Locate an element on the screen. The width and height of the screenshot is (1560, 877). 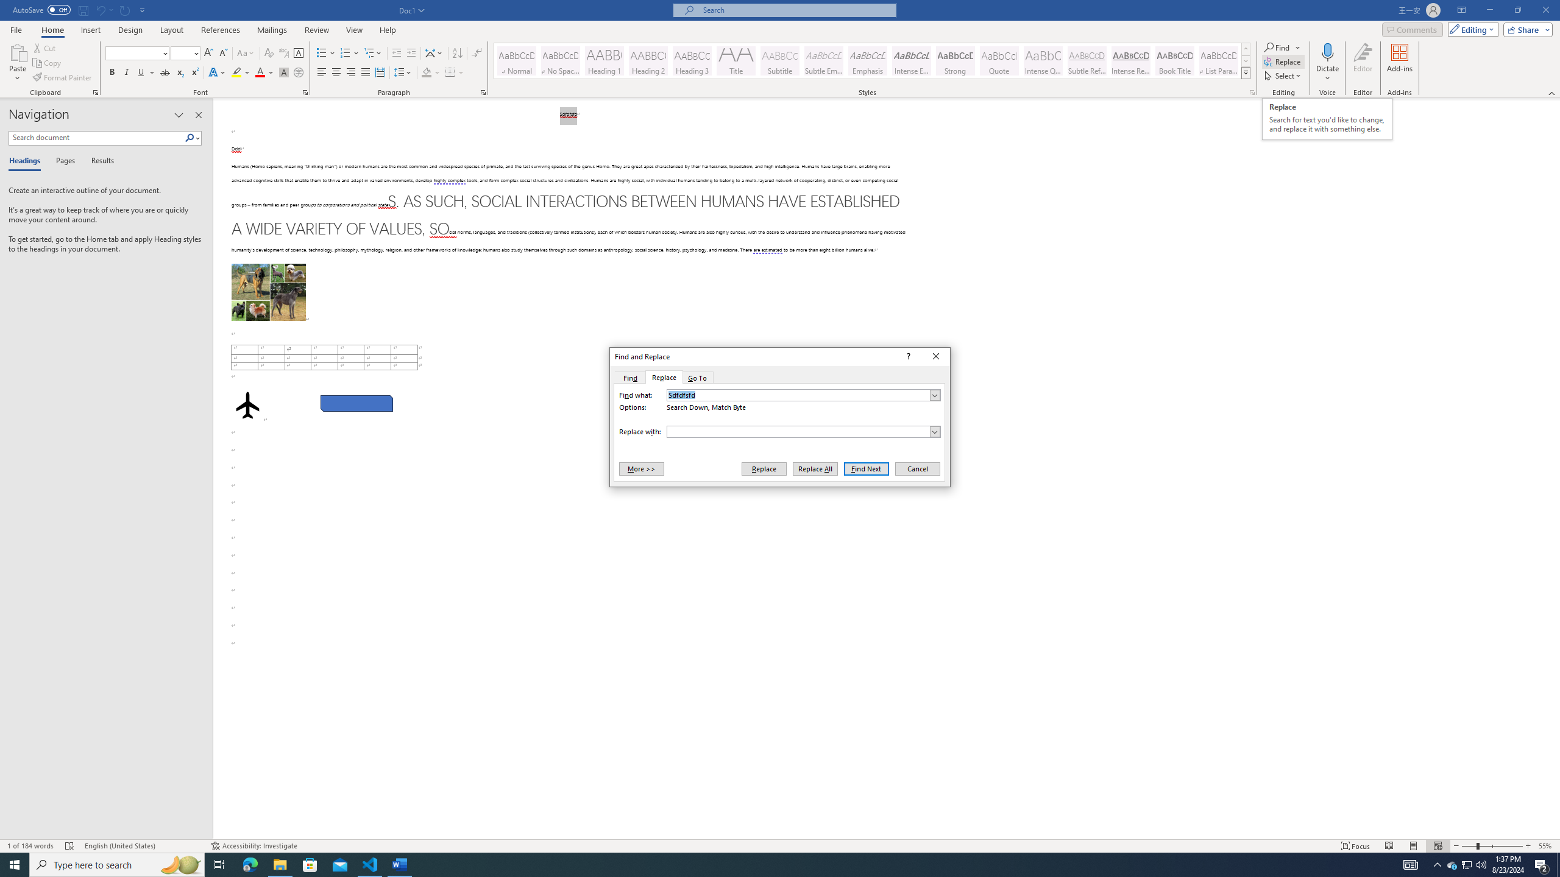
Q2790: 100% is located at coordinates (1481, 865).